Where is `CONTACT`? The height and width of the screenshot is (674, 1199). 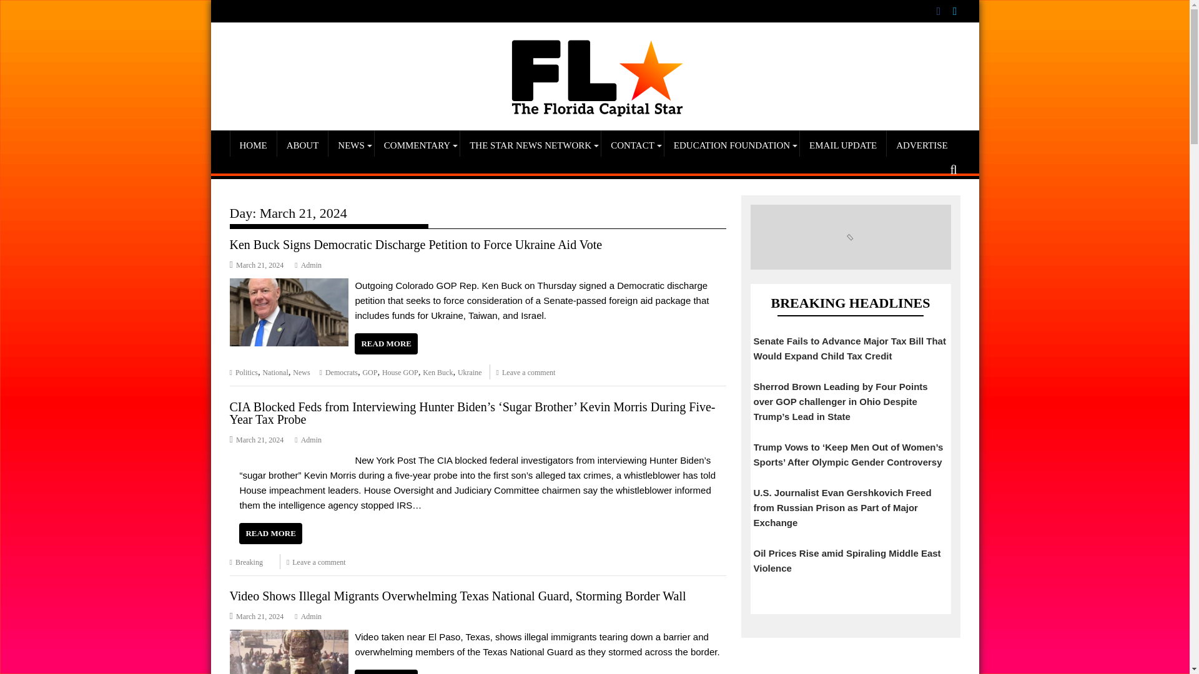 CONTACT is located at coordinates (633, 145).